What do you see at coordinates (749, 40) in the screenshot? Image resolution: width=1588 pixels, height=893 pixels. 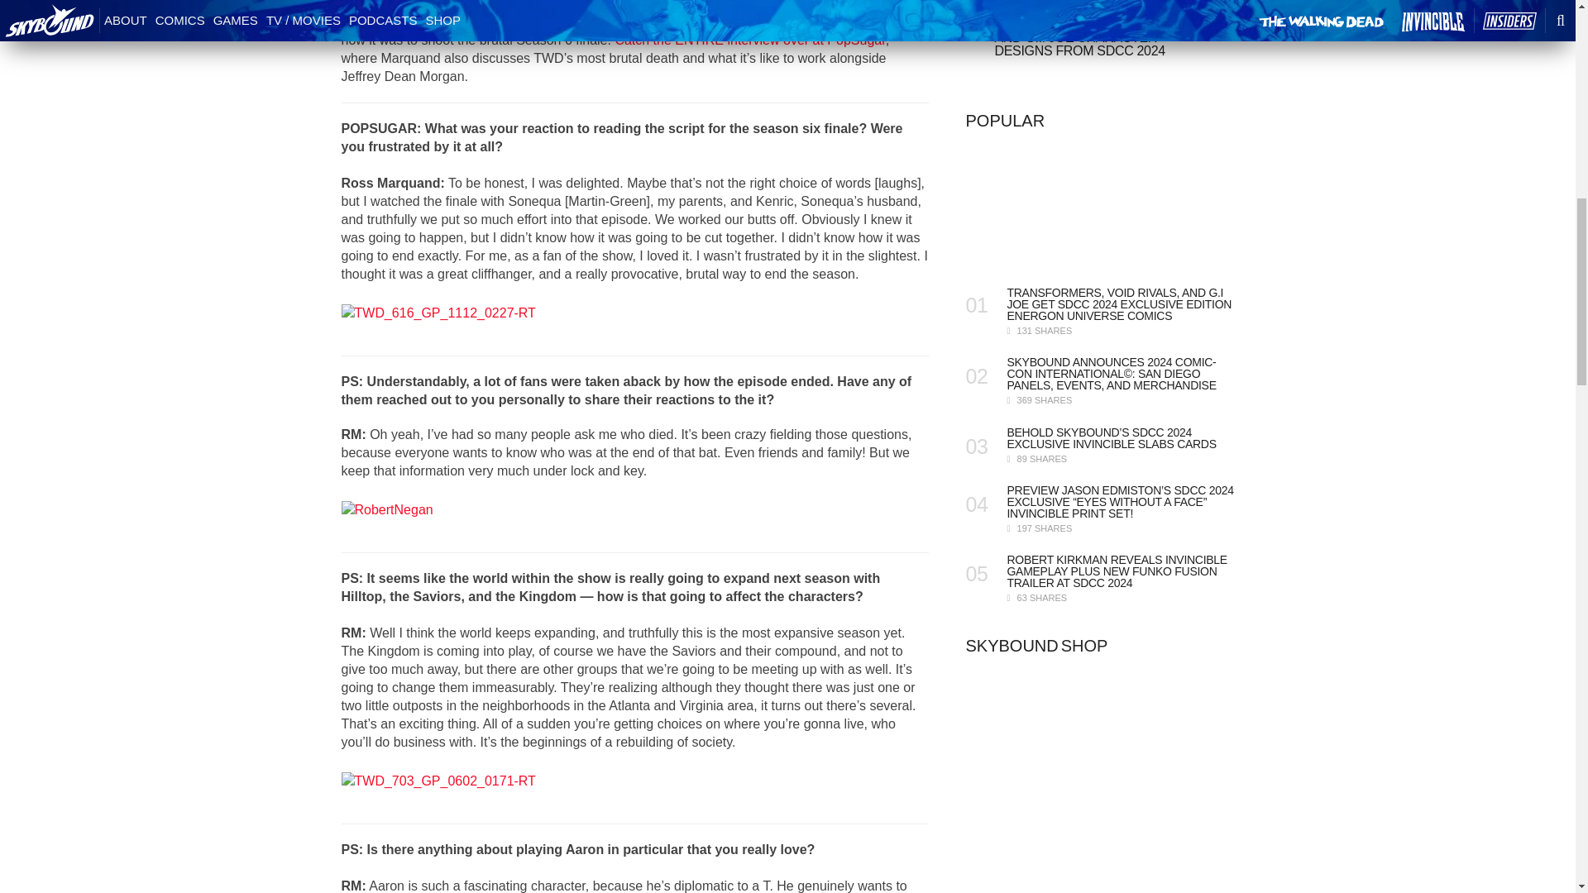 I see `Catch the ENTIRE interview over at PopSugar` at bounding box center [749, 40].